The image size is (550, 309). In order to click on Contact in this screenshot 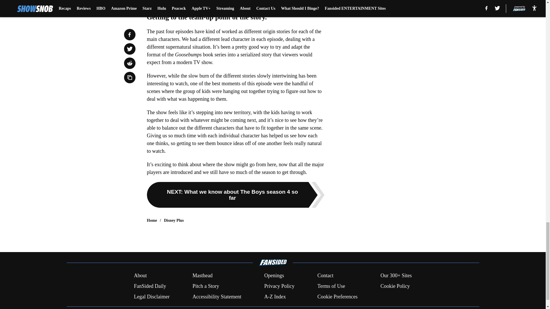, I will do `click(325, 276)`.